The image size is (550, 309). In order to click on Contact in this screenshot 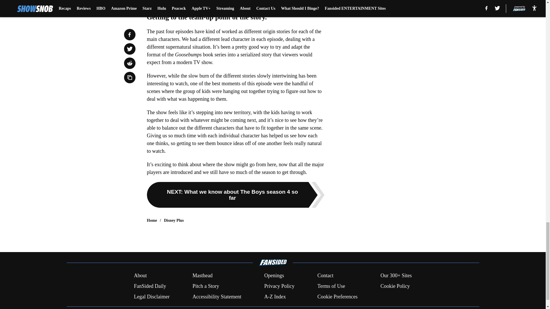, I will do `click(325, 276)`.